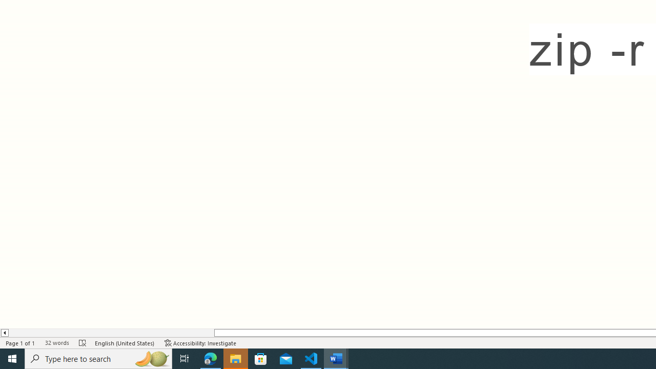 This screenshot has width=656, height=369. I want to click on Accessibility Checker Accessibility: Investigate, so click(200, 342).